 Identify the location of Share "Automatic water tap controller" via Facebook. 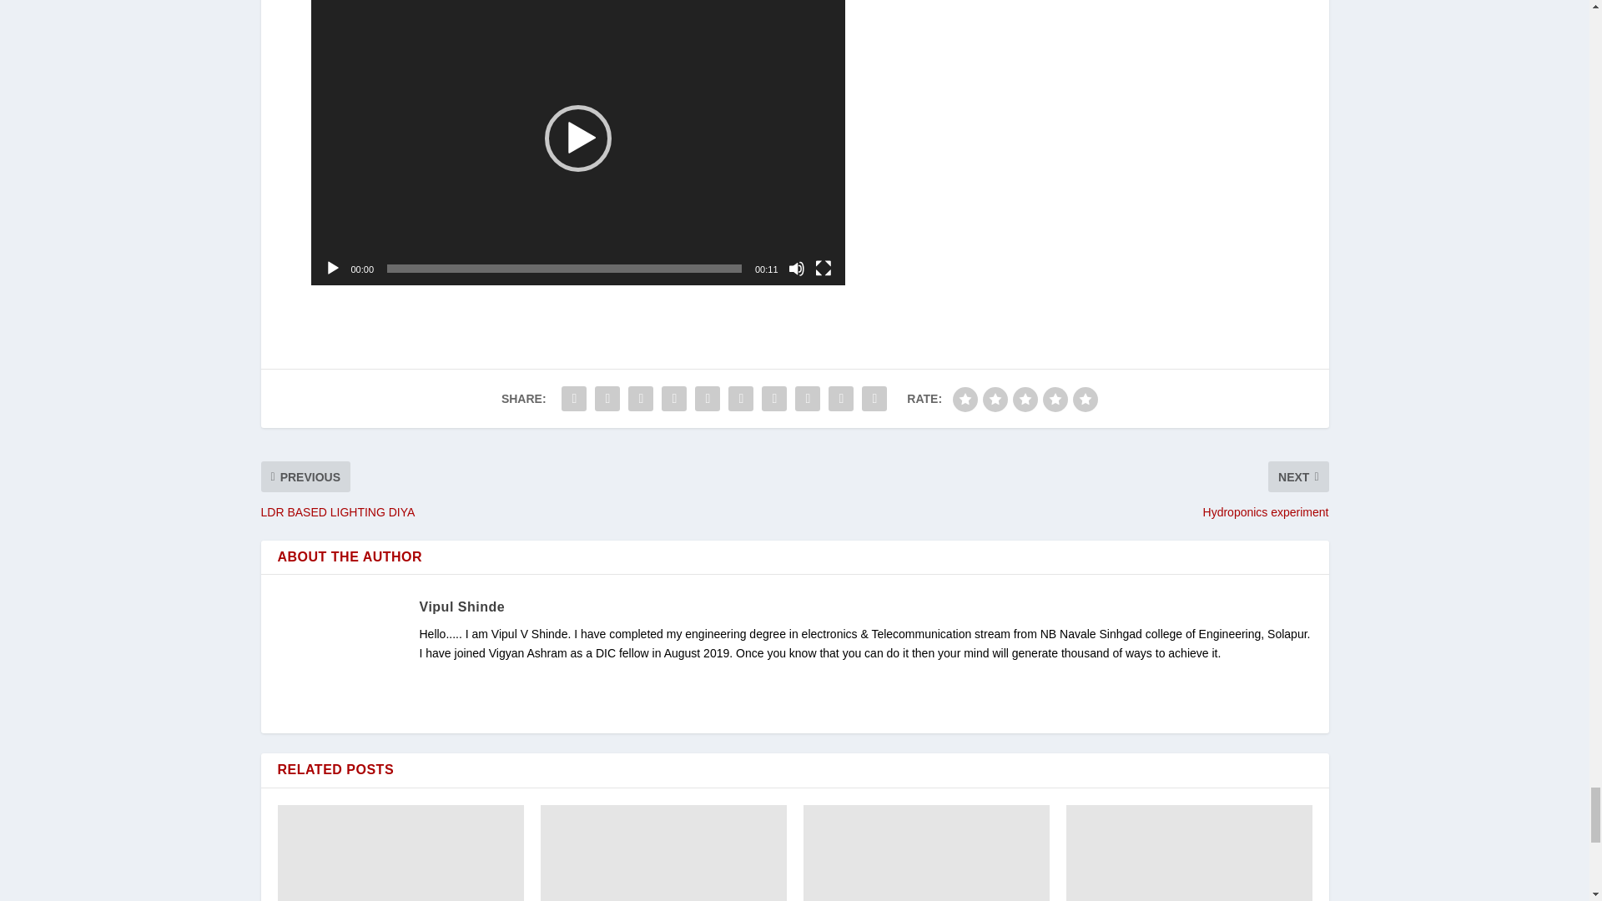
(574, 398).